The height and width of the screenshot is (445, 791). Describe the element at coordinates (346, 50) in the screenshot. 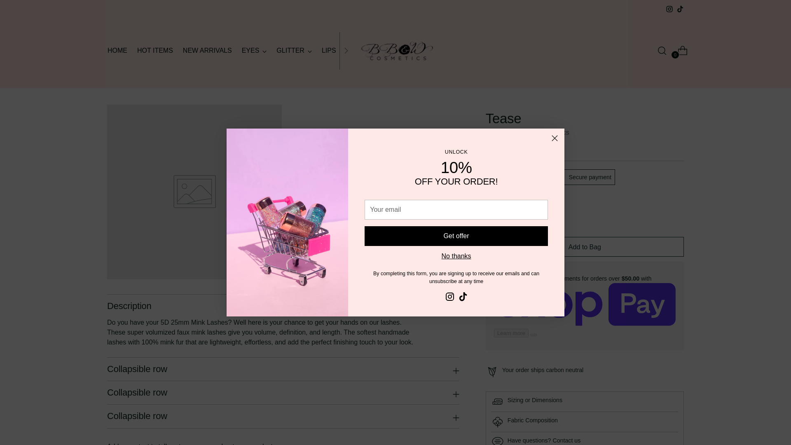

I see `Next` at that location.